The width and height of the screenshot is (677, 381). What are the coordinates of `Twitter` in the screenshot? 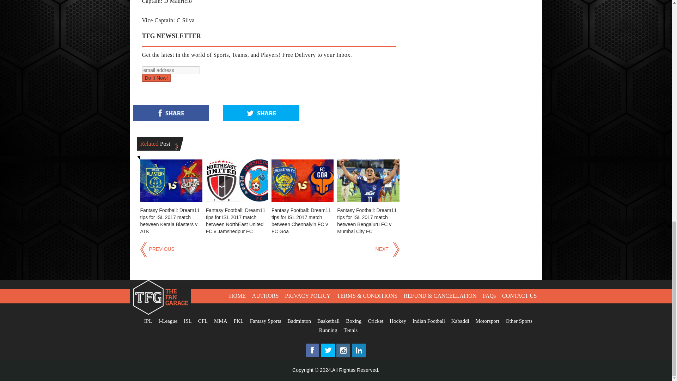 It's located at (328, 356).